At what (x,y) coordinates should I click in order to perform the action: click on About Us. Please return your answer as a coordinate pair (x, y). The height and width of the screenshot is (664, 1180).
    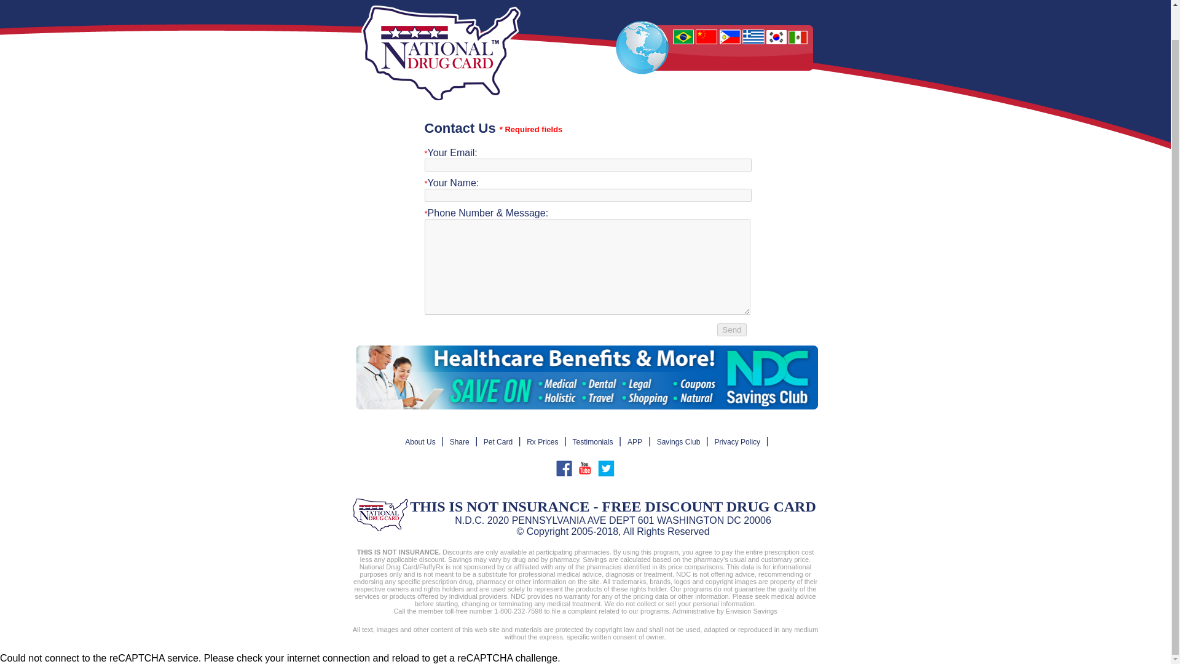
    Looking at the image, I should click on (420, 442).